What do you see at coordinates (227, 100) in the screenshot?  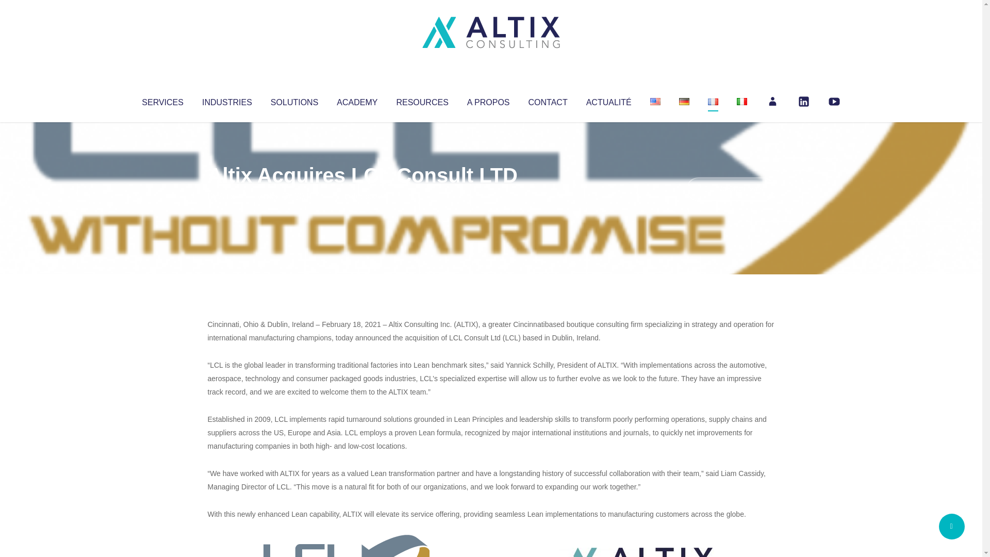 I see `INDUSTRIES` at bounding box center [227, 100].